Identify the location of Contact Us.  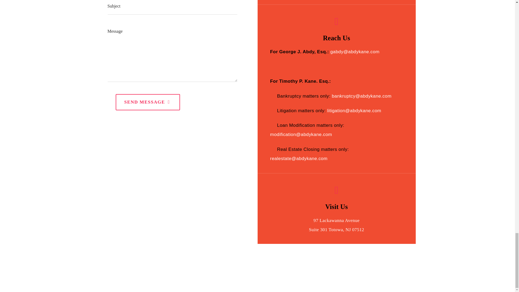
(397, 281).